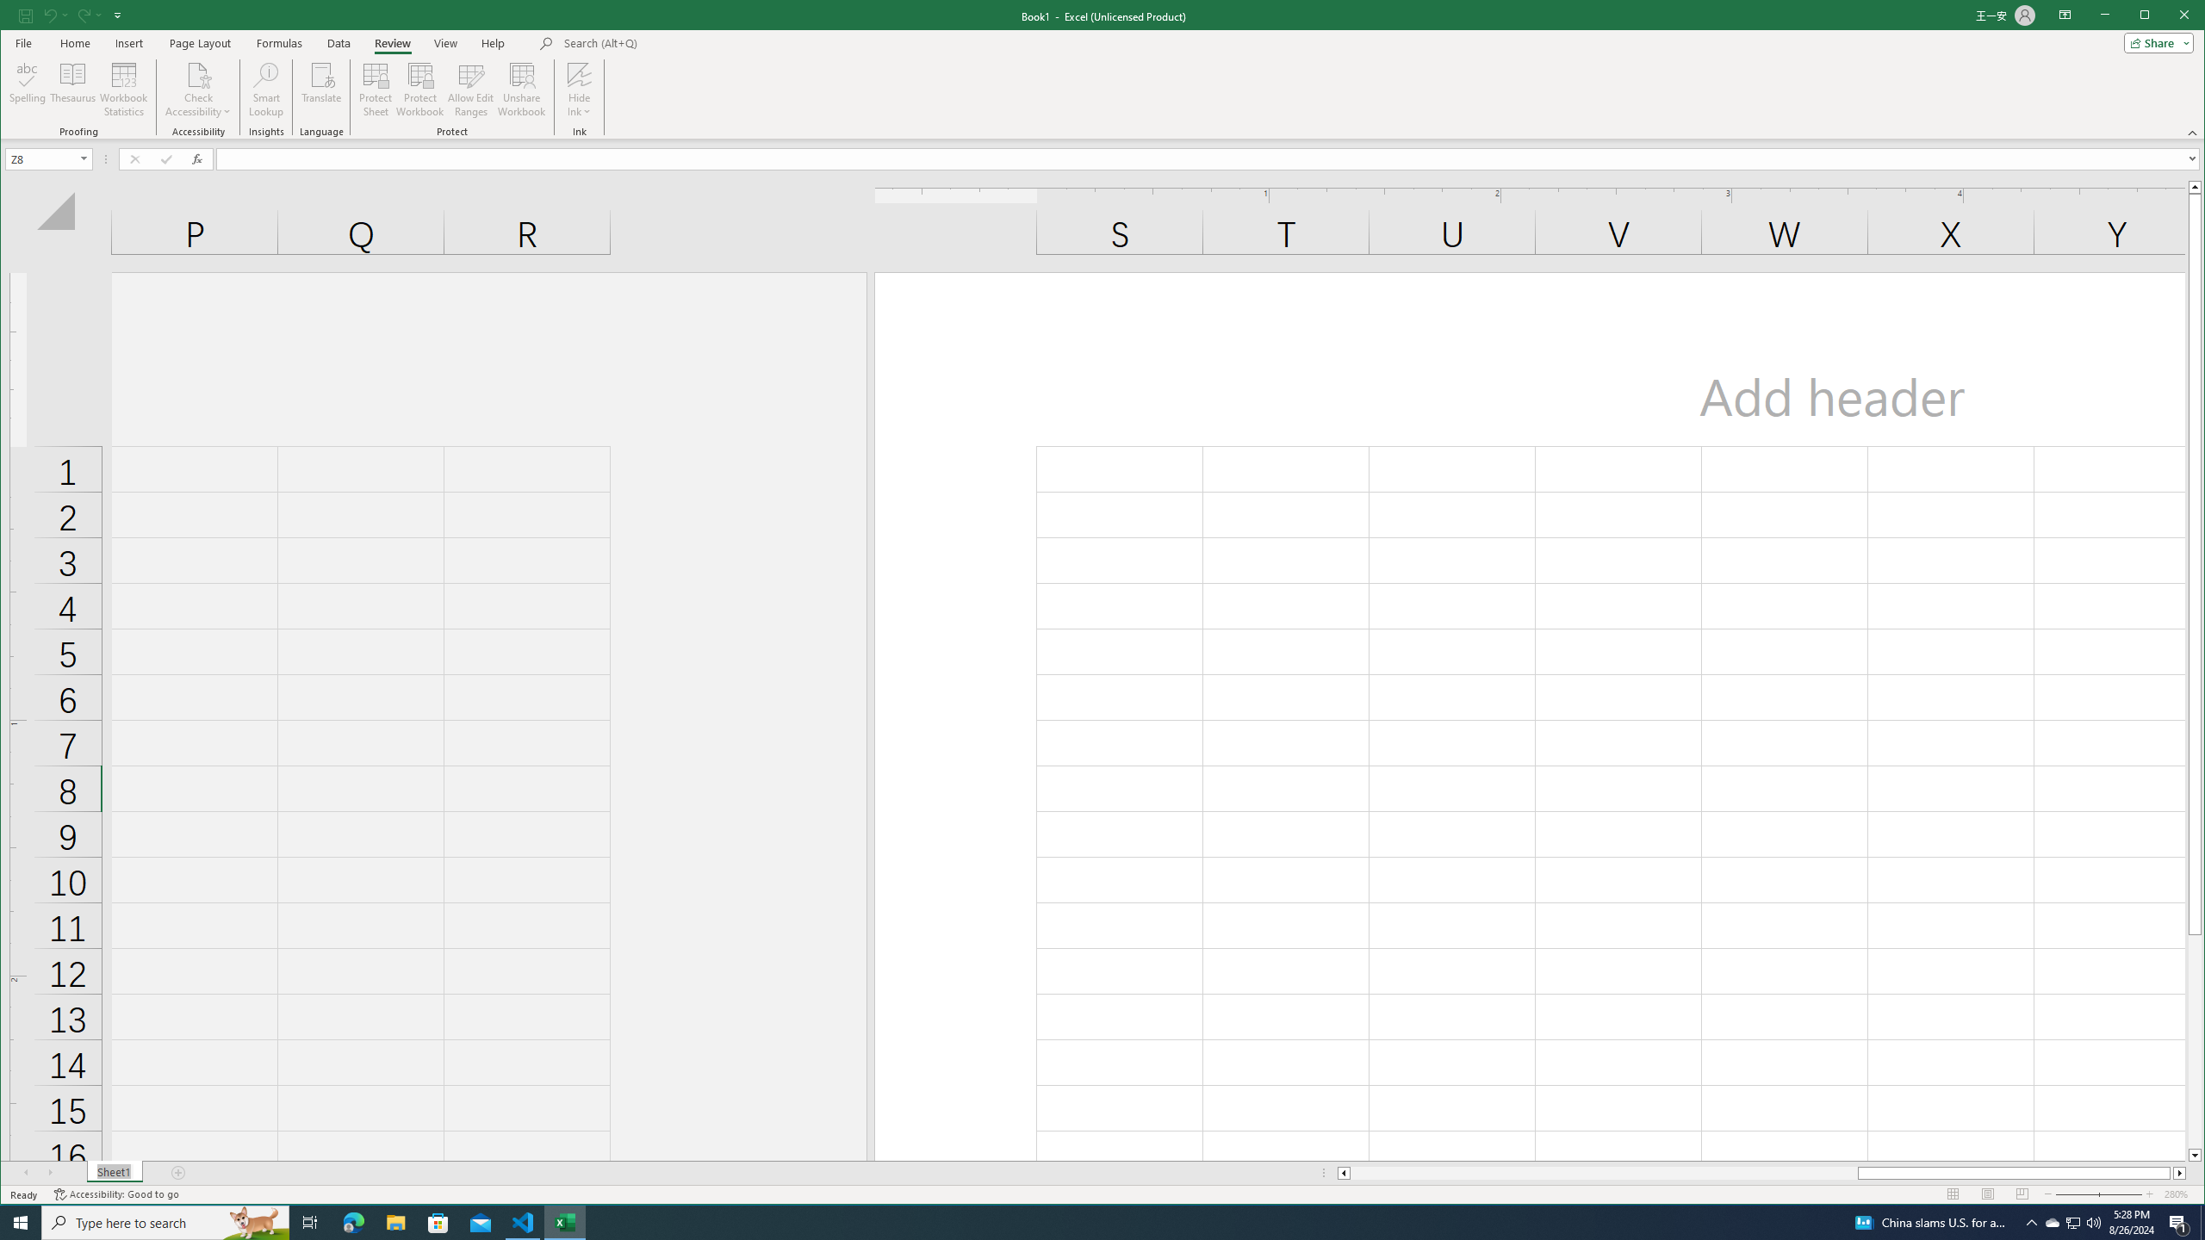  Describe the element at coordinates (84, 158) in the screenshot. I see `Smart Lookup` at that location.